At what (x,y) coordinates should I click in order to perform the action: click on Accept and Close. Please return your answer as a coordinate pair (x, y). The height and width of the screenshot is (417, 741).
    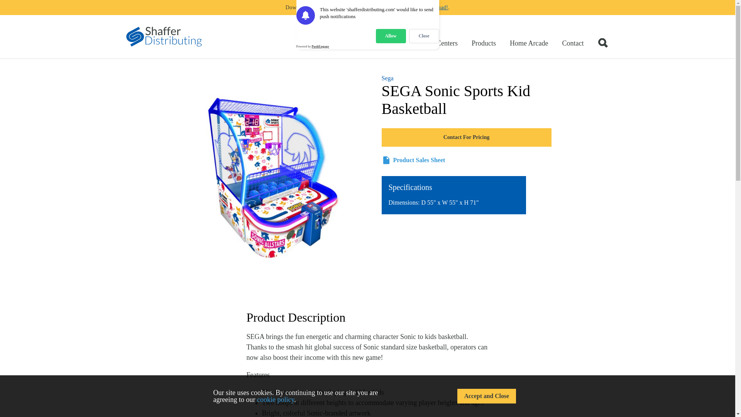
    Looking at the image, I should click on (486, 396).